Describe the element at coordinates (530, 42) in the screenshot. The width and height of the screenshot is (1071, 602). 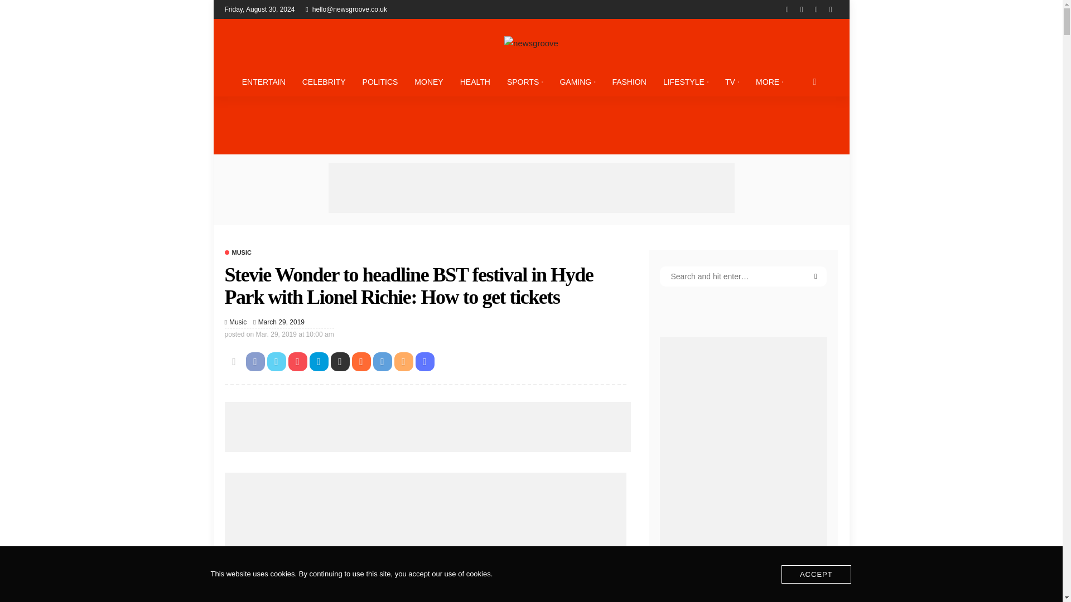
I see `NewsGroove Uk` at that location.